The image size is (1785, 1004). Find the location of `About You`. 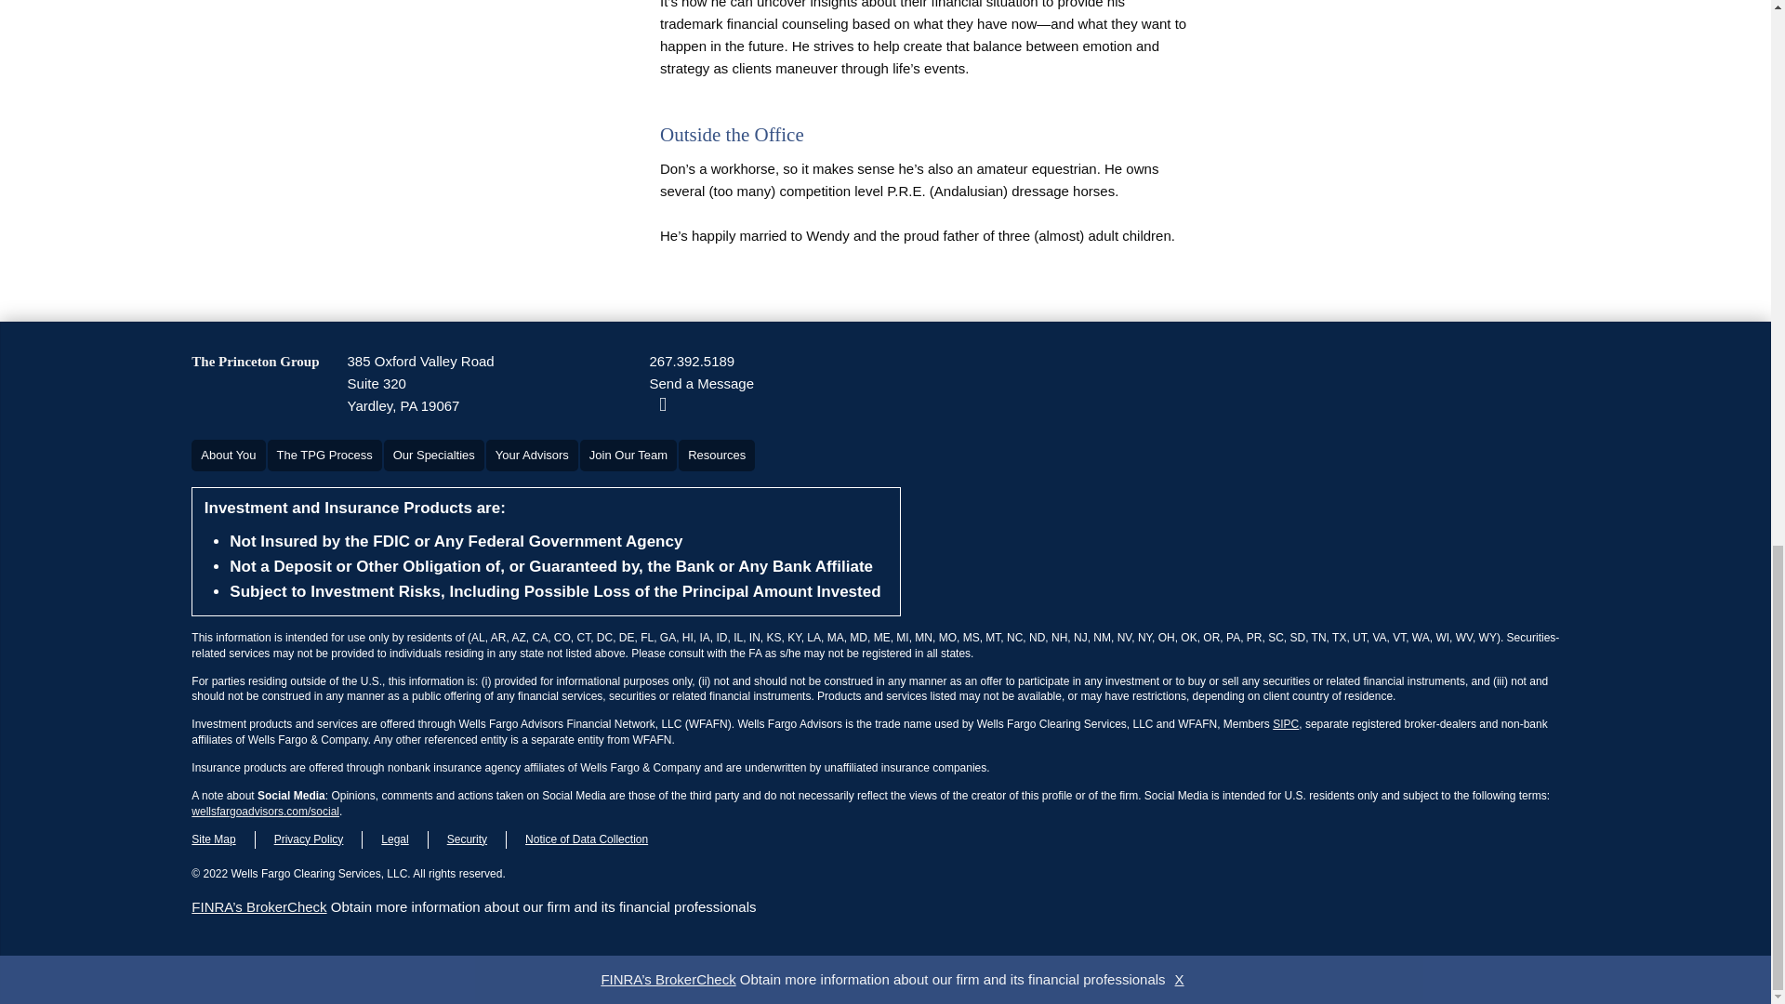

About You is located at coordinates (227, 456).